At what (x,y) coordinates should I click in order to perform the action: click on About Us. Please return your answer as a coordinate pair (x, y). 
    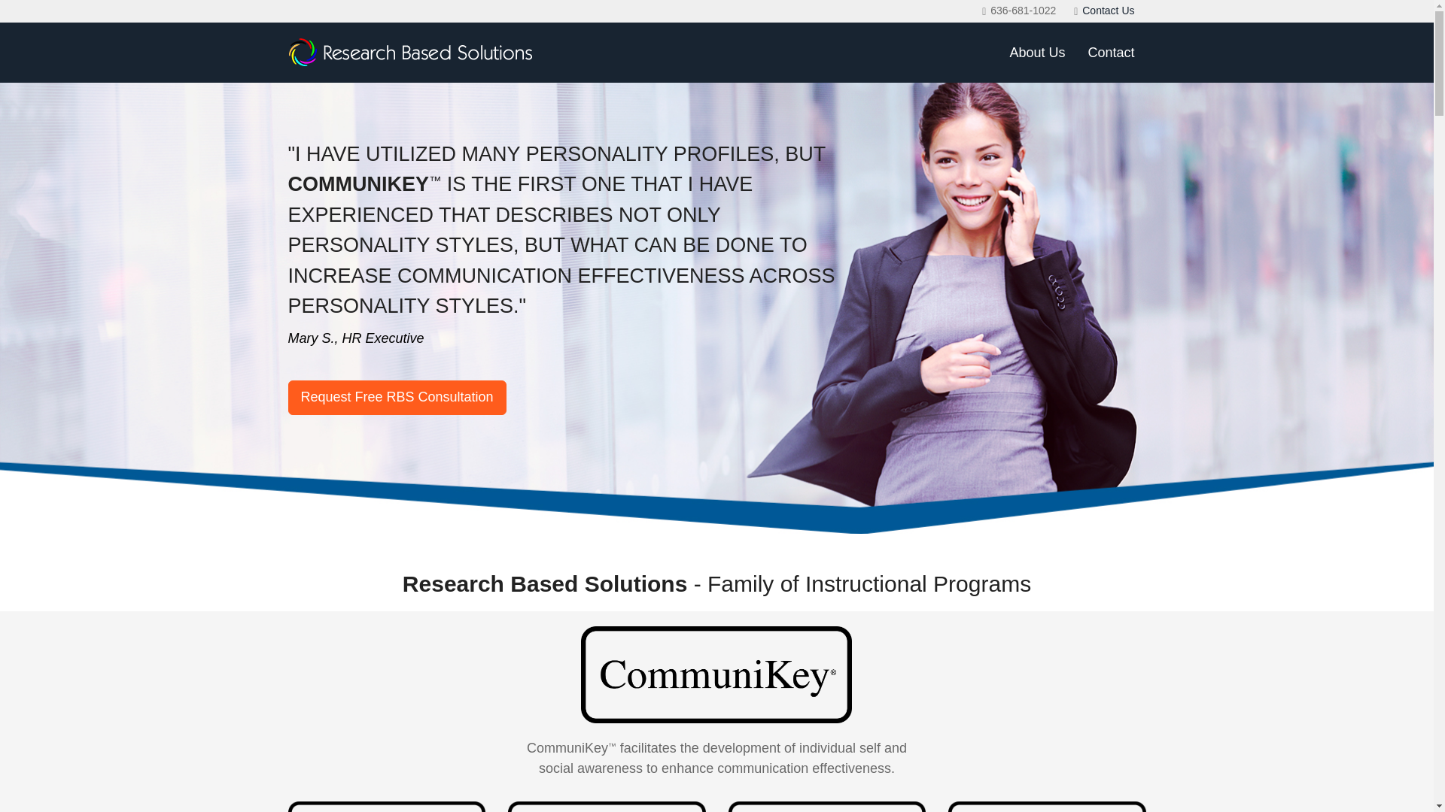
    Looking at the image, I should click on (1037, 53).